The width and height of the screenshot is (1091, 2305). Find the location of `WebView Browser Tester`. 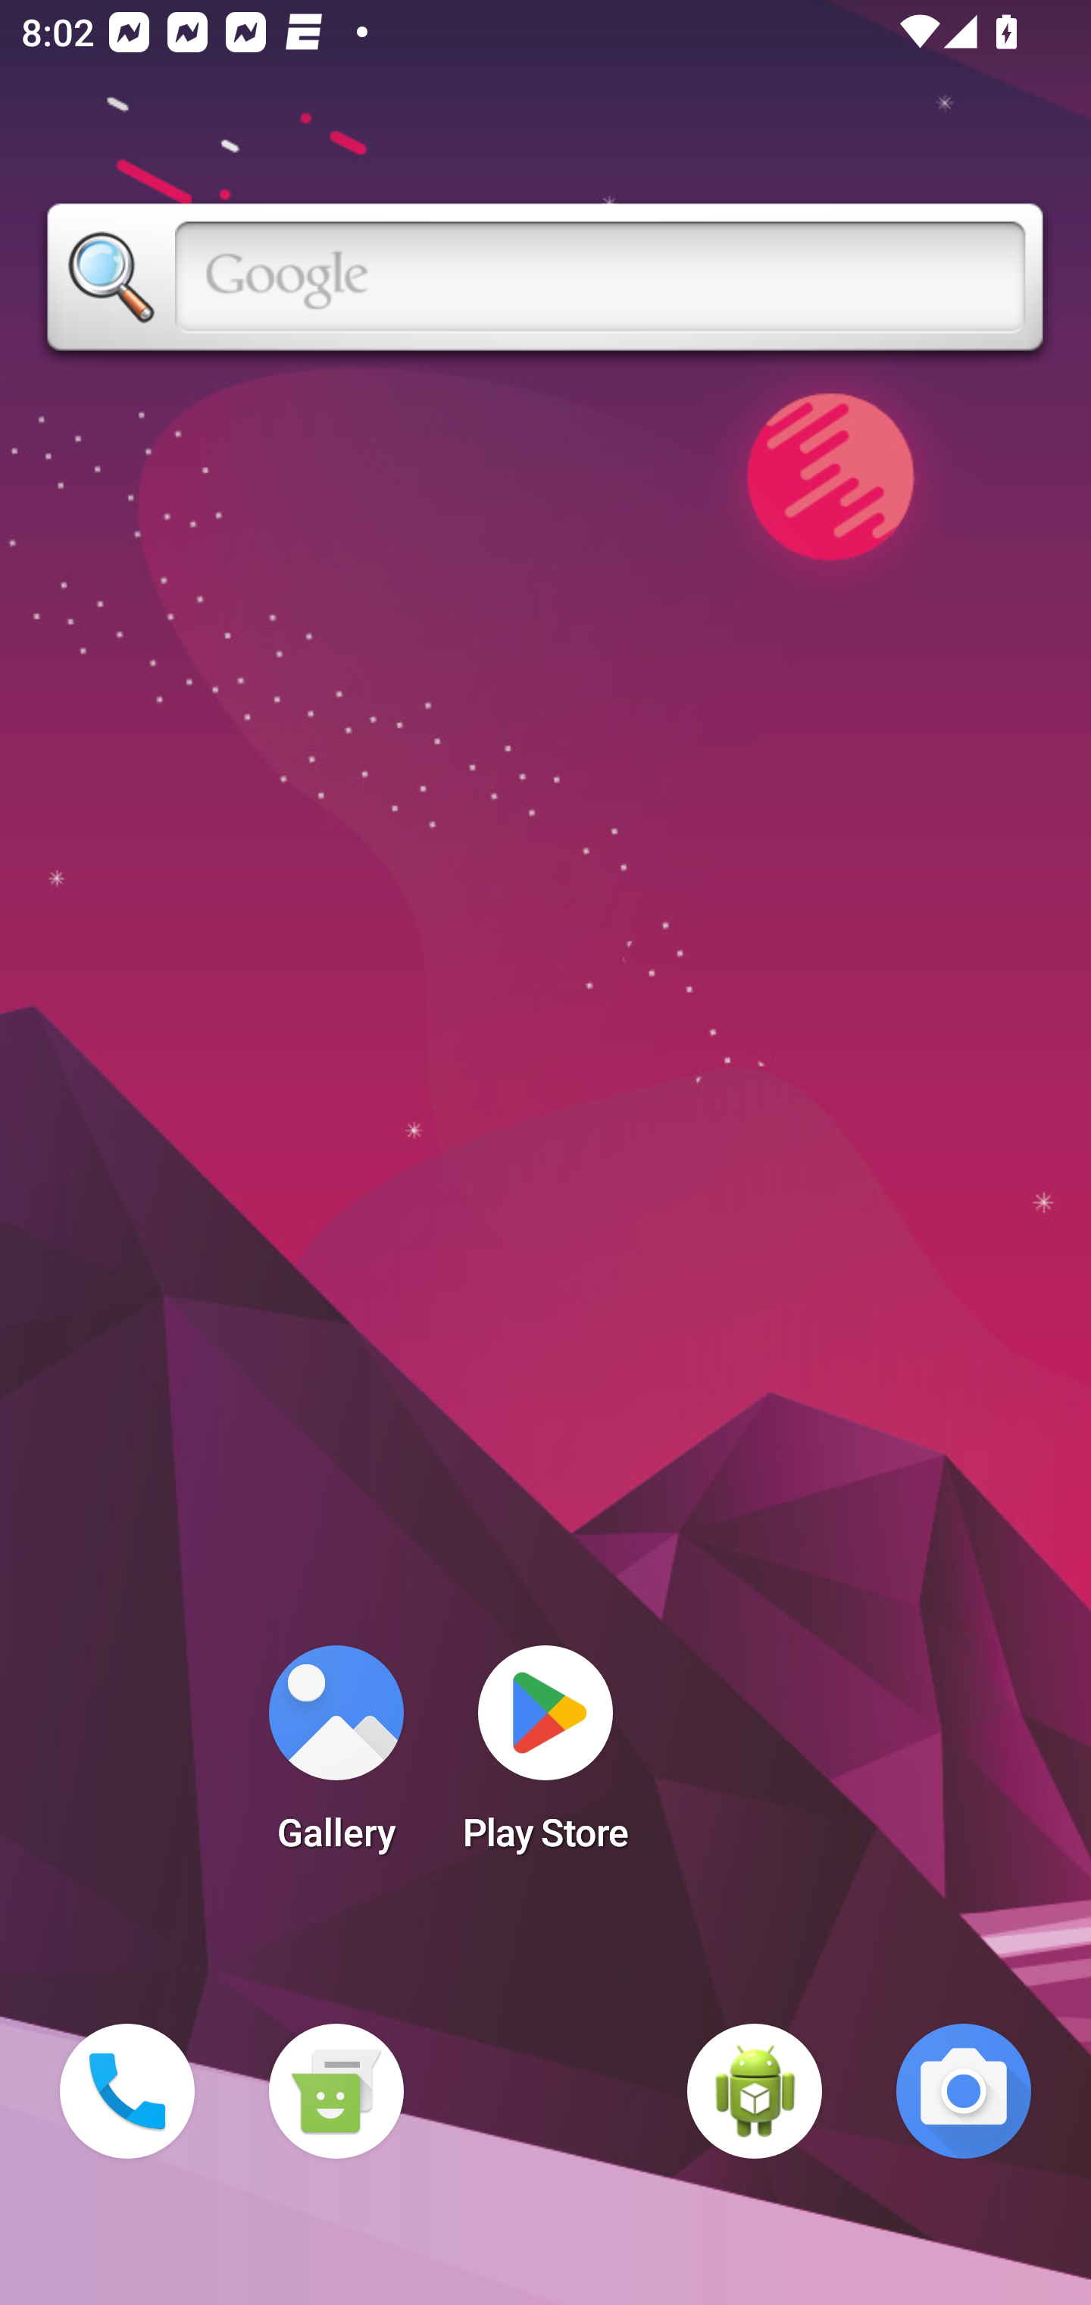

WebView Browser Tester is located at coordinates (755, 2091).